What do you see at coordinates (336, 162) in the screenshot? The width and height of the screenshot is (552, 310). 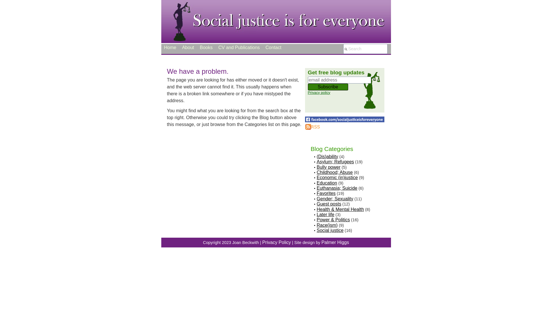 I see `Asylum; Refugees` at bounding box center [336, 162].